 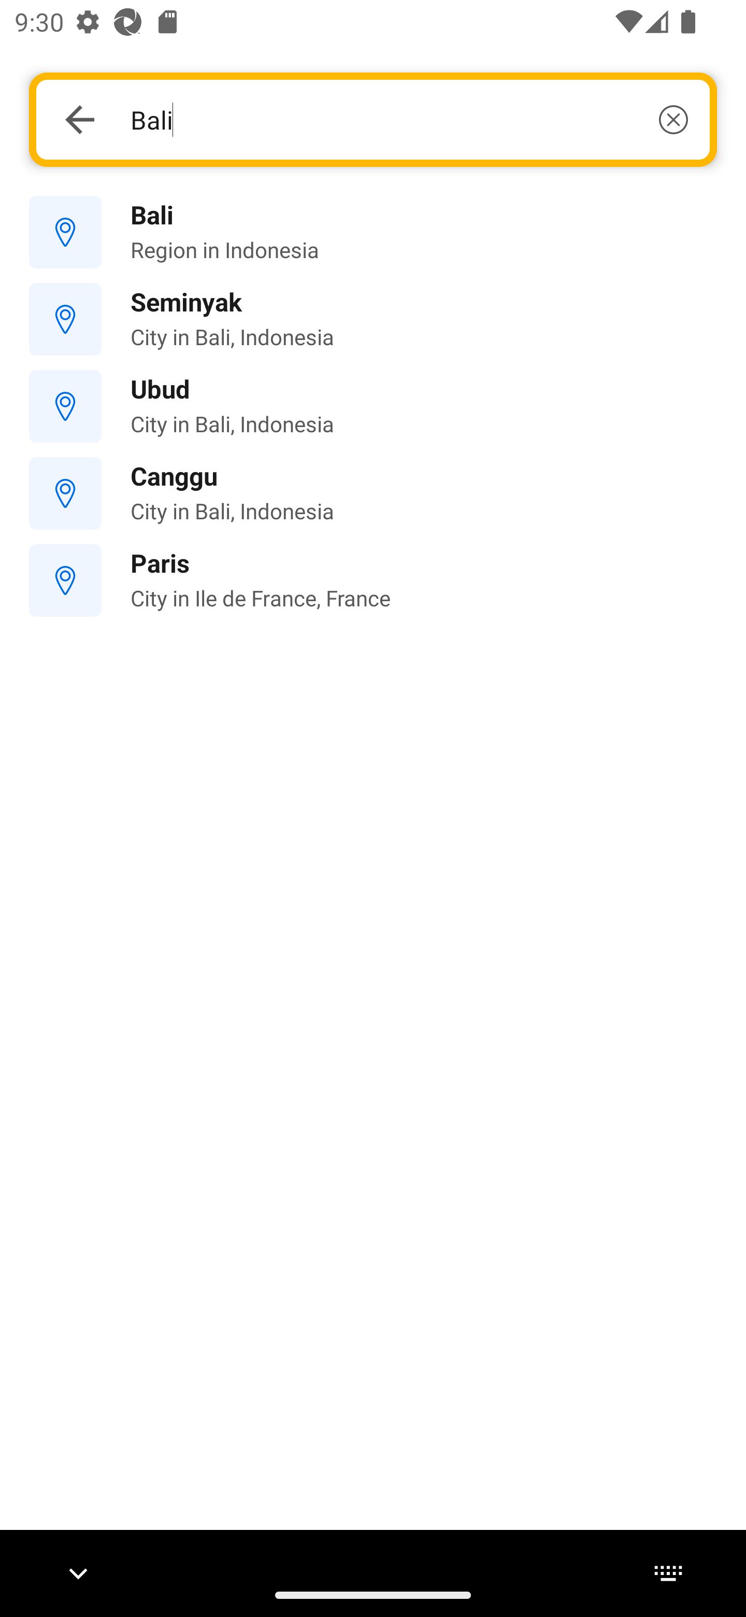 I want to click on Seminyak City in Bali, Indonesia, so click(x=373, y=319).